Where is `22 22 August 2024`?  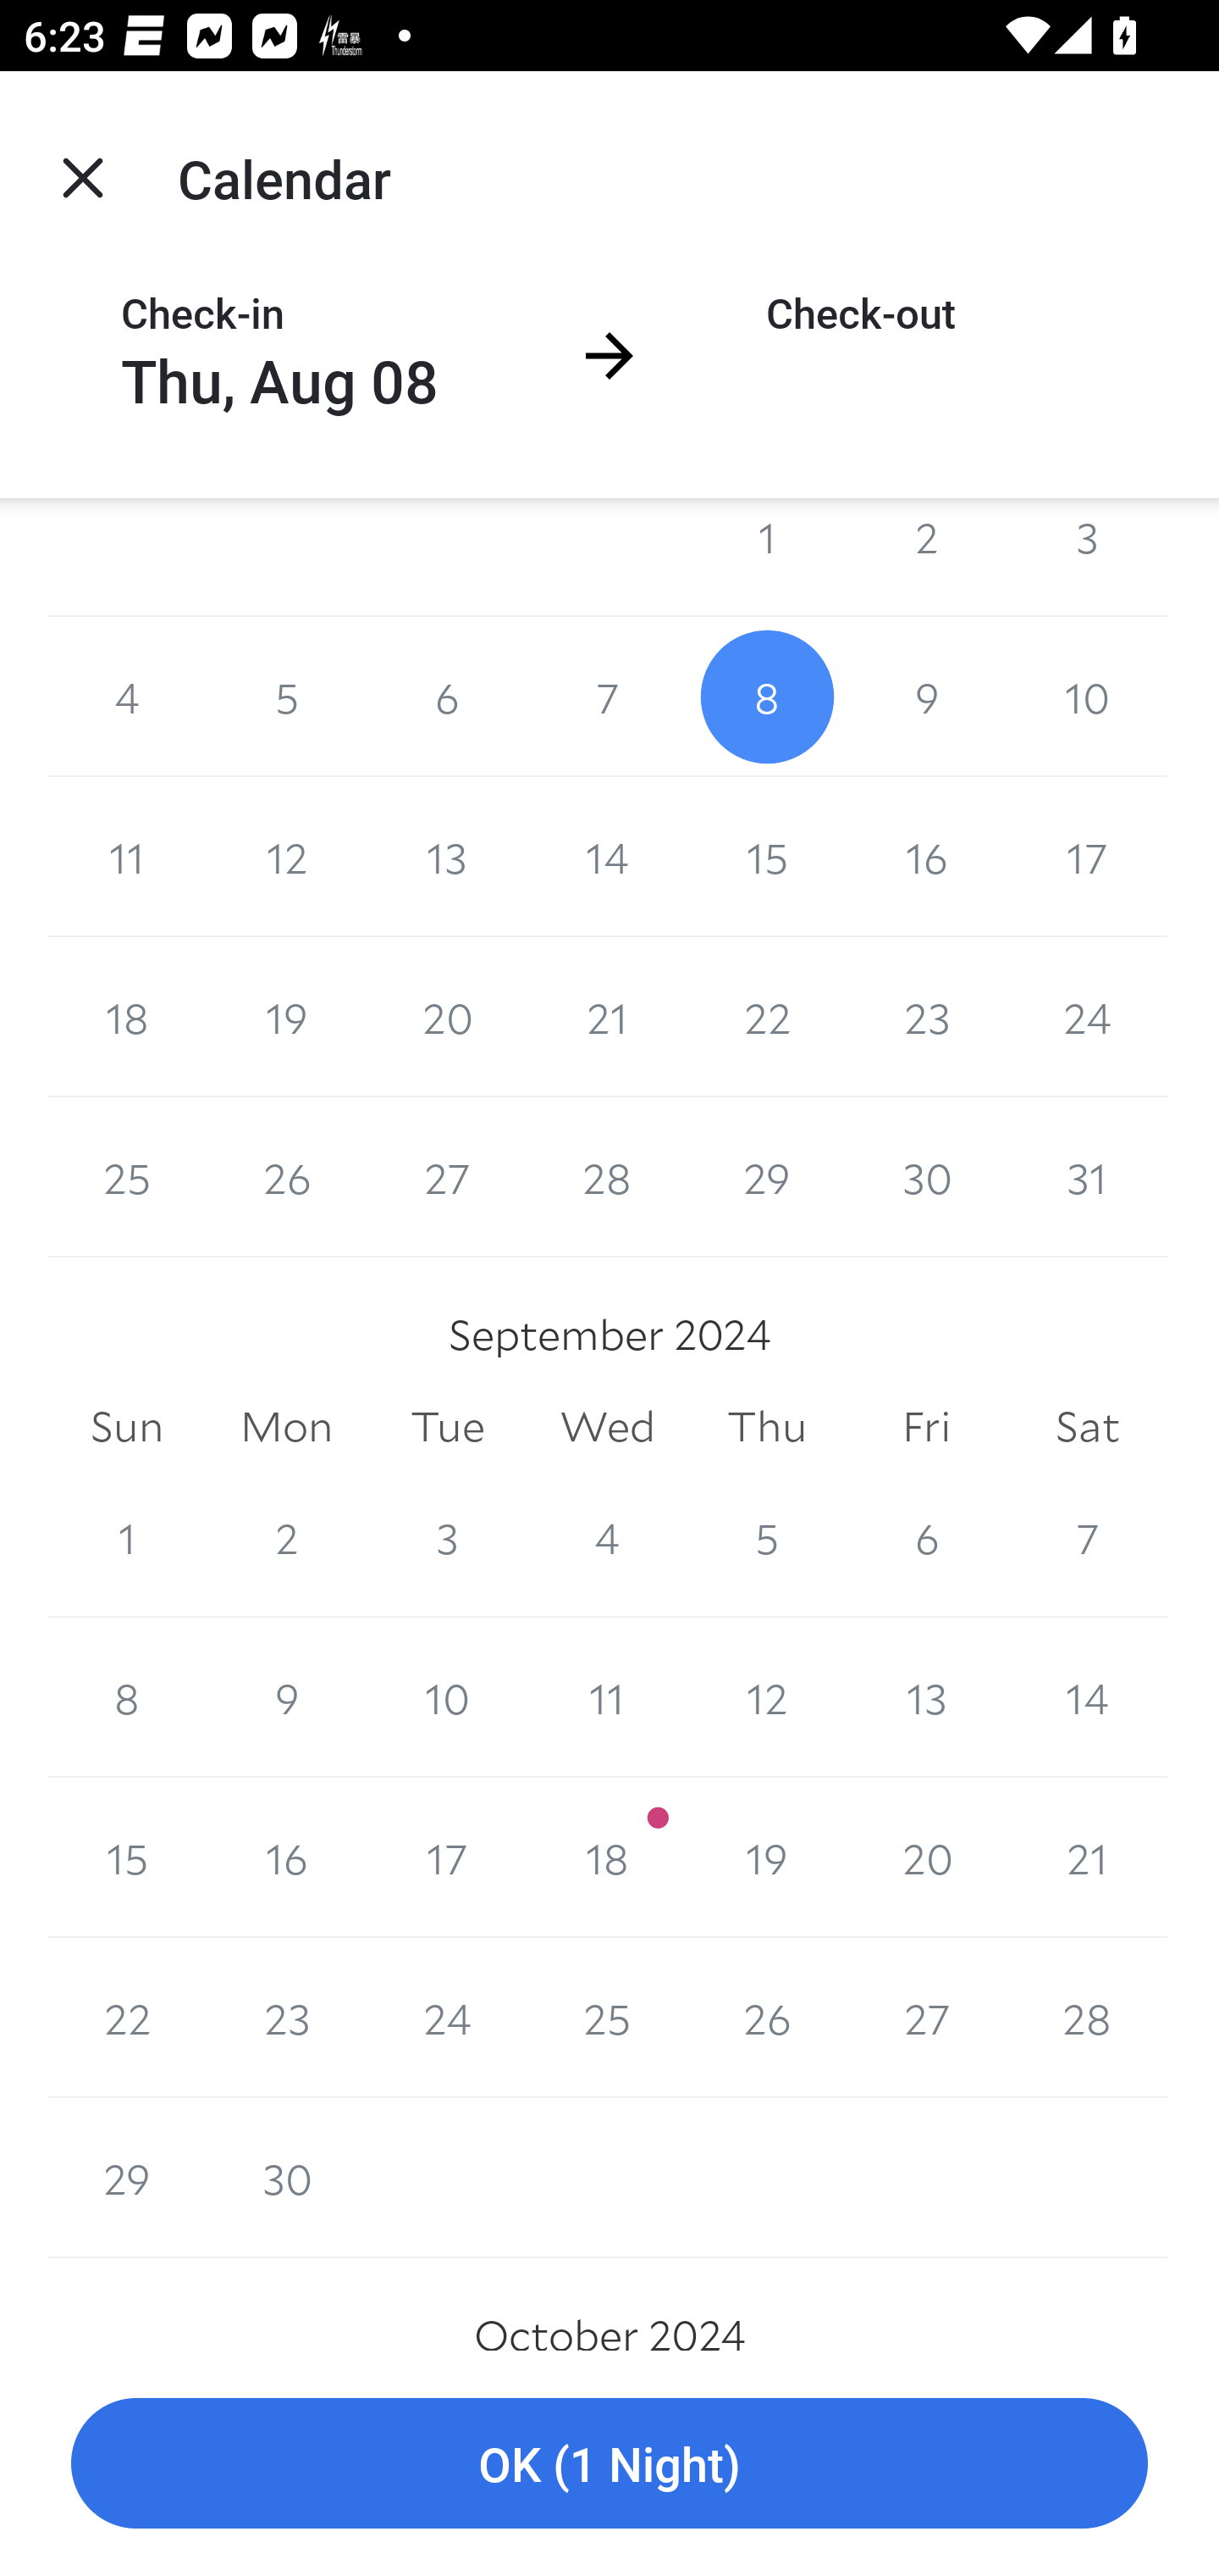 22 22 August 2024 is located at coordinates (767, 1017).